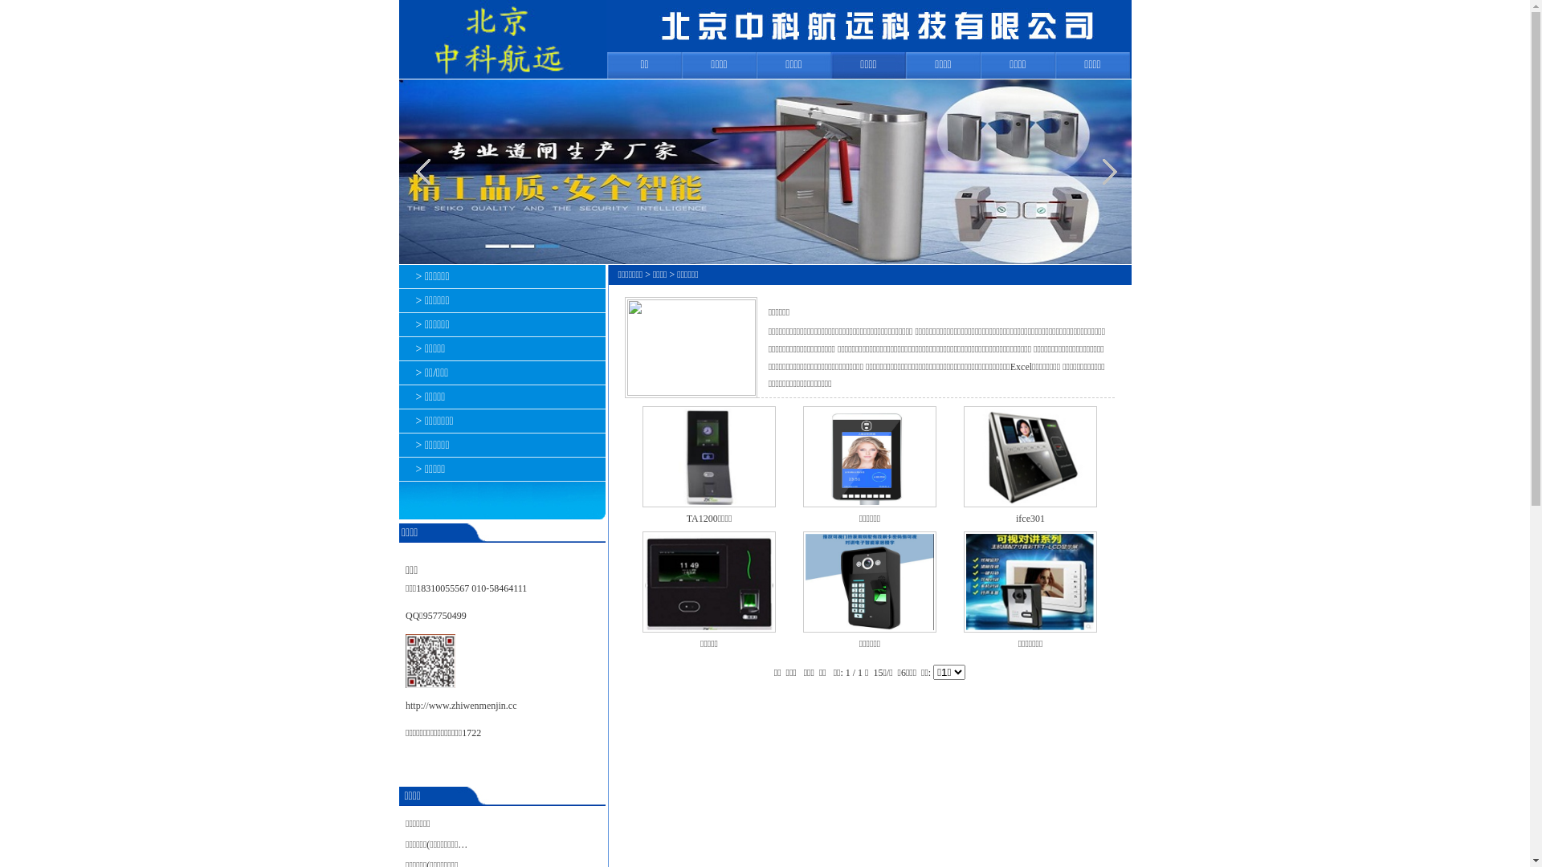  Describe the element at coordinates (1030, 519) in the screenshot. I see `ifce301` at that location.